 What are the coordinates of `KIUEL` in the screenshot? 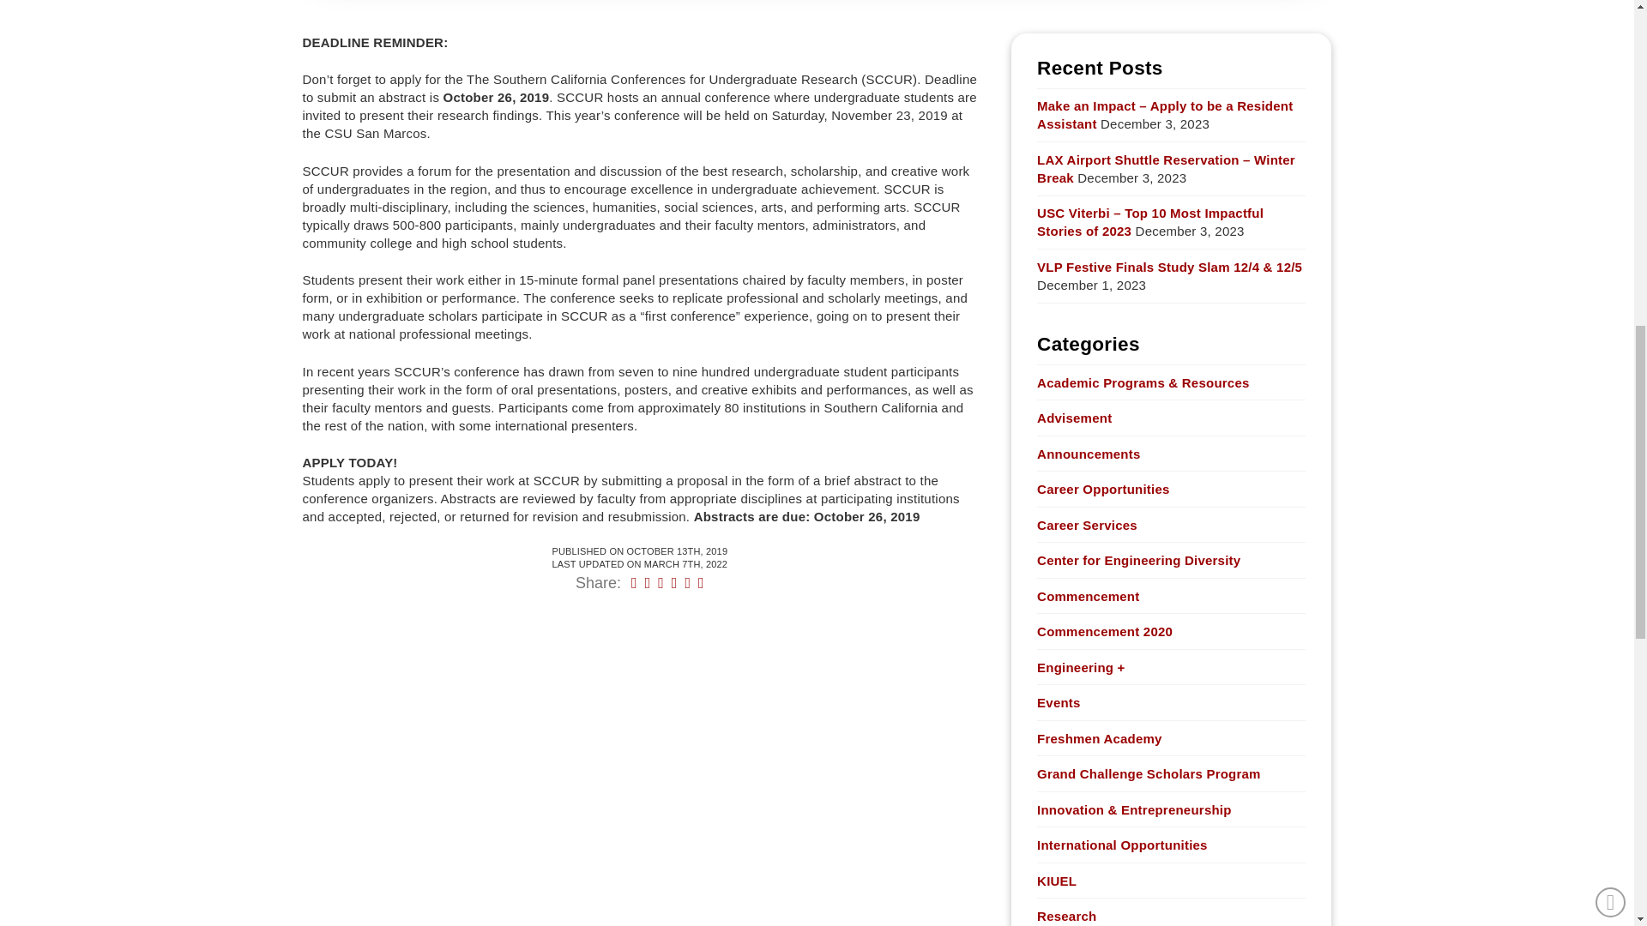 It's located at (1057, 881).